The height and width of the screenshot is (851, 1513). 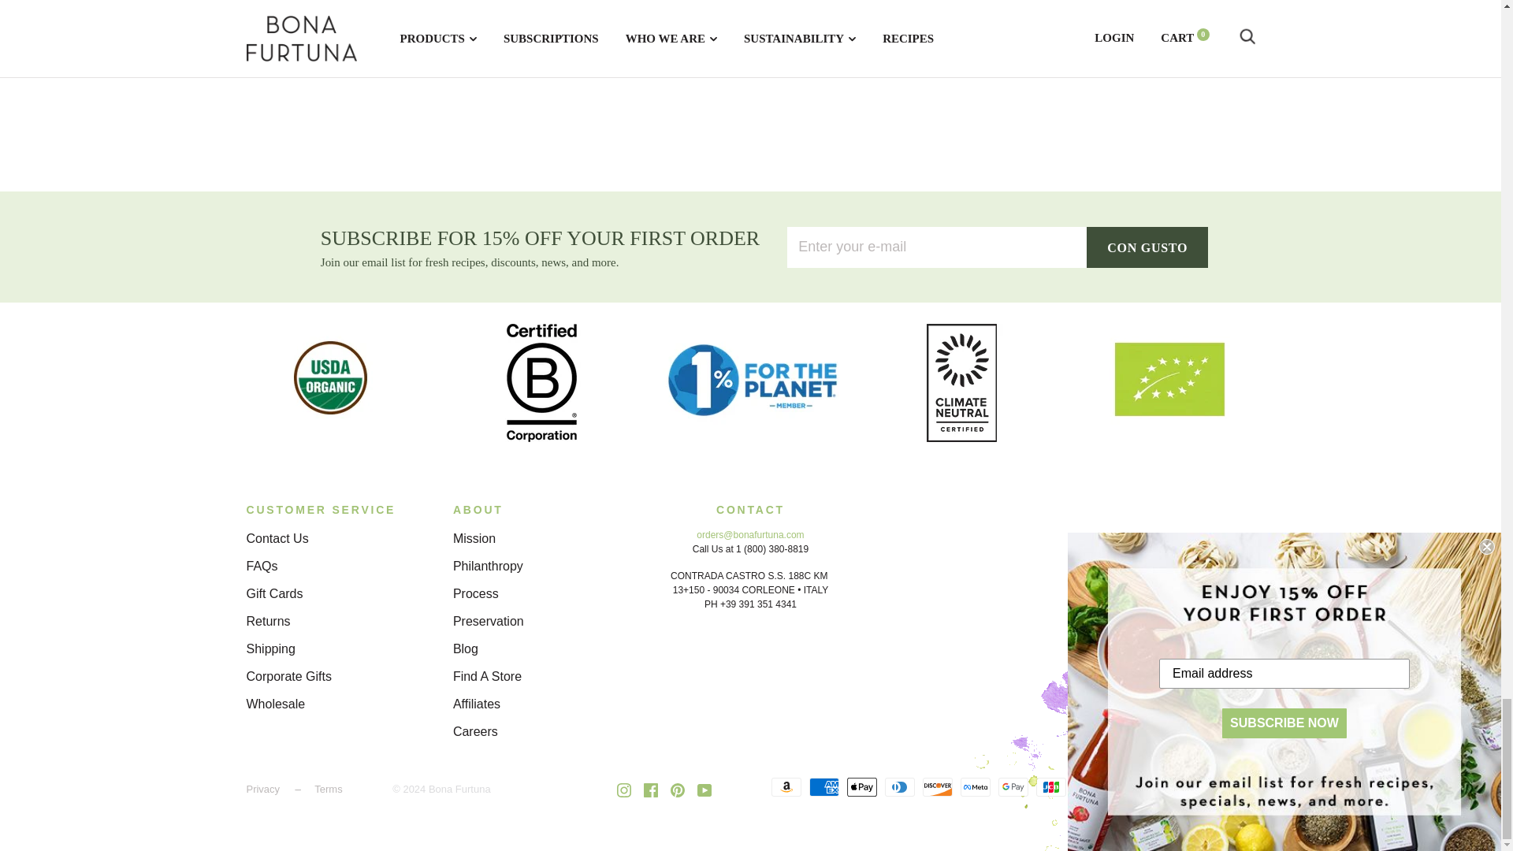 What do you see at coordinates (861, 786) in the screenshot?
I see `Apple Pay` at bounding box center [861, 786].